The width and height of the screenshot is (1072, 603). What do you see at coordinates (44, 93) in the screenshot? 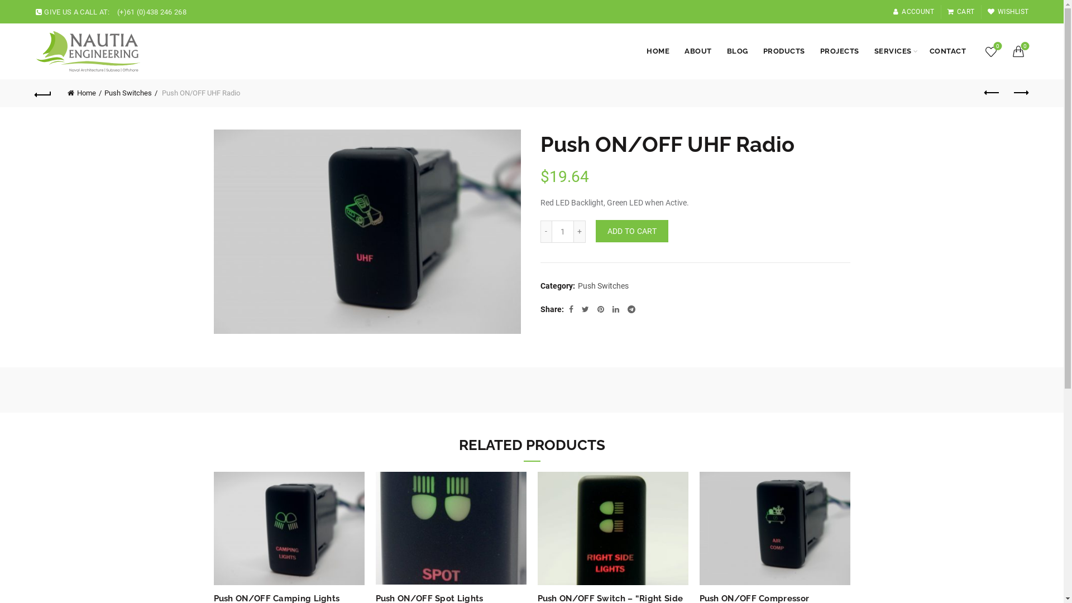
I see `Back` at bounding box center [44, 93].